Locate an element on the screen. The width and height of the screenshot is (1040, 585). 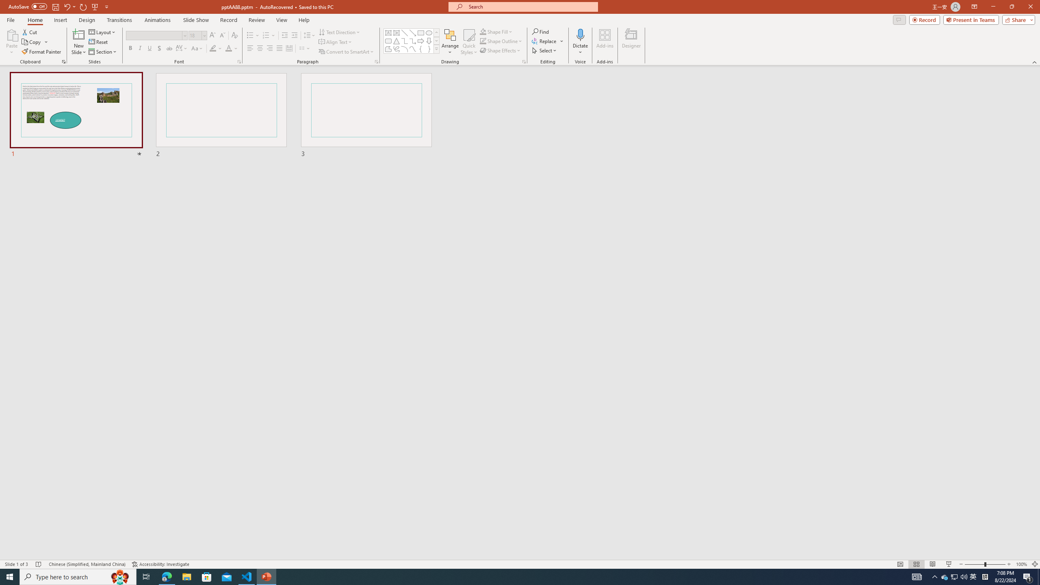
Arrow: Right is located at coordinates (421, 41).